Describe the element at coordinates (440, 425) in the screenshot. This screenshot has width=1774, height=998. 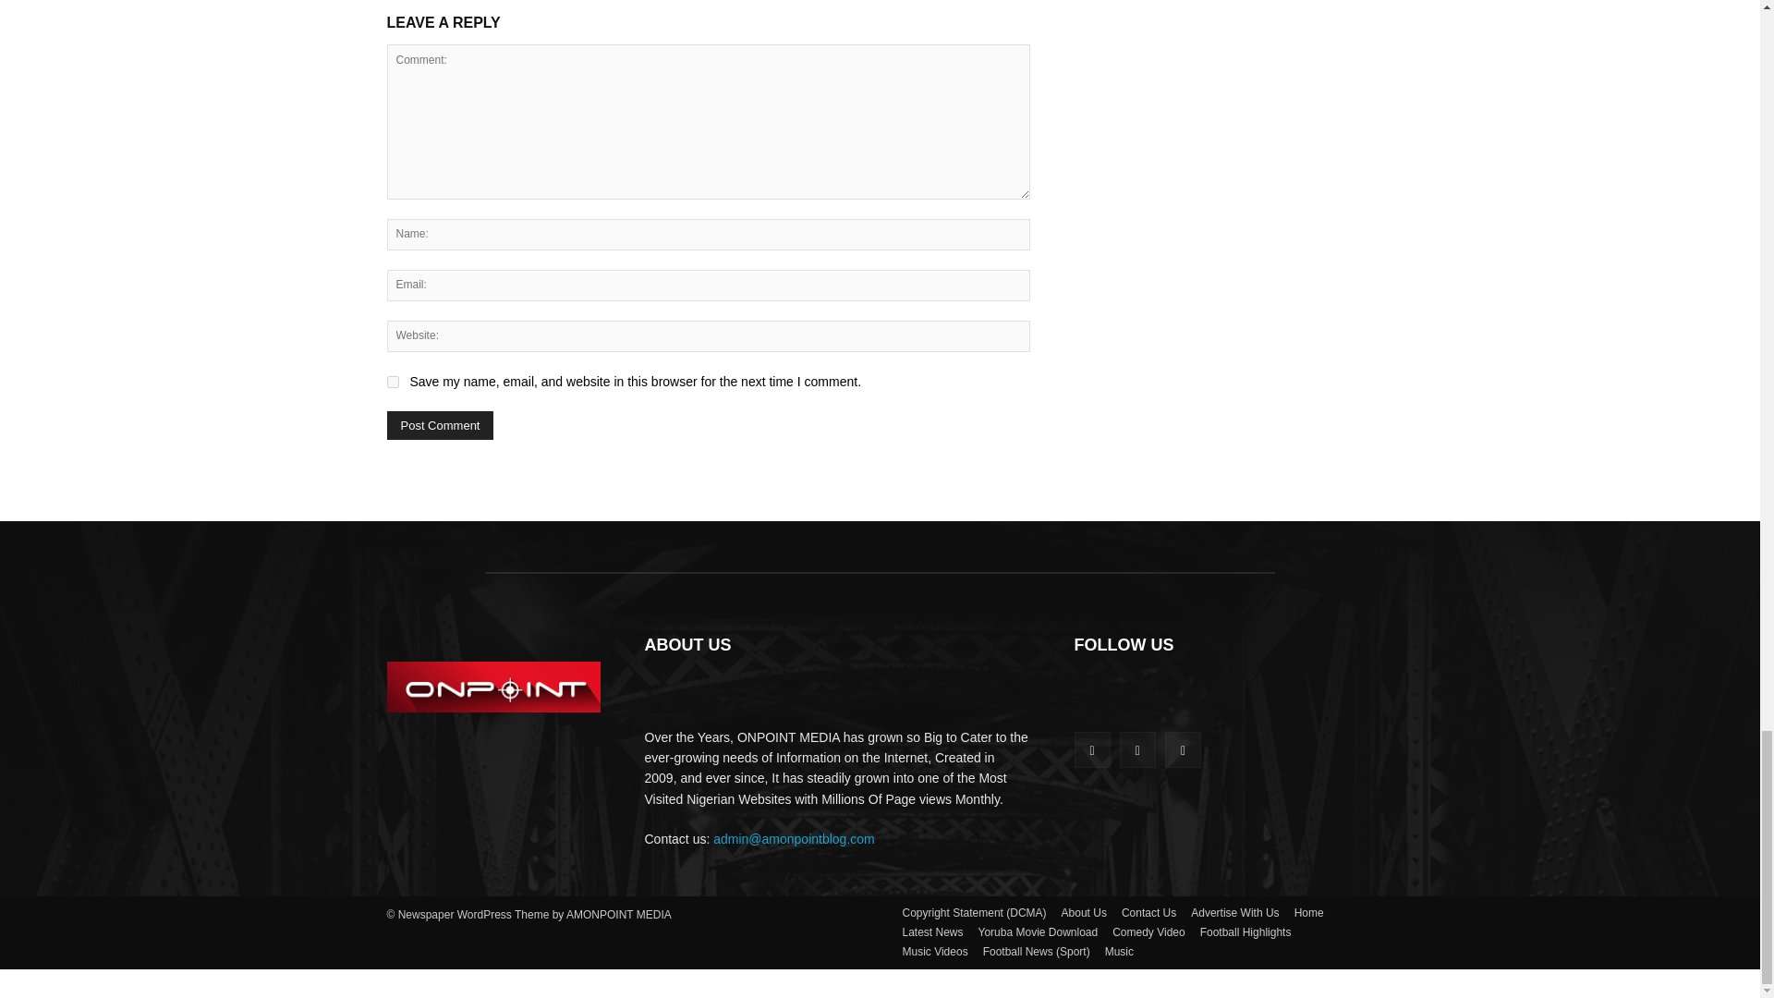
I see `Post Comment` at that location.